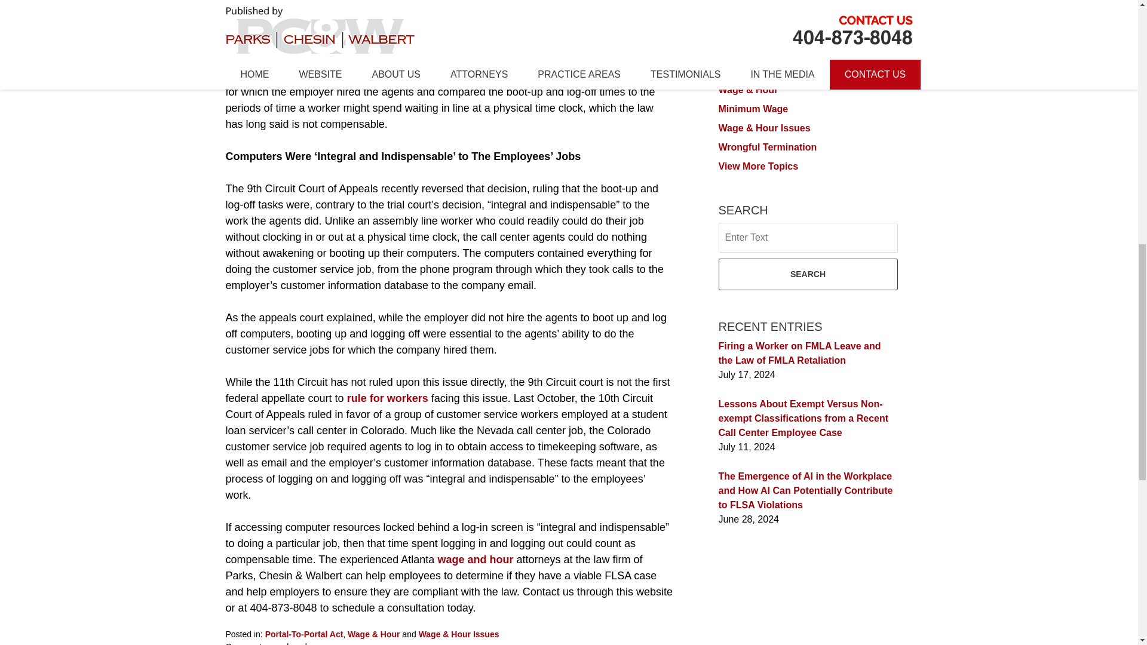  I want to click on rule for workers, so click(387, 398).